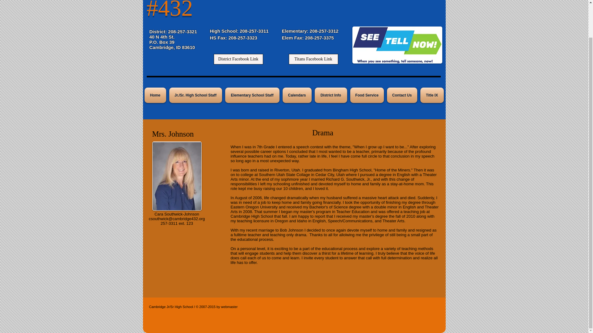 The image size is (593, 333). What do you see at coordinates (156, 95) in the screenshot?
I see `Home` at bounding box center [156, 95].